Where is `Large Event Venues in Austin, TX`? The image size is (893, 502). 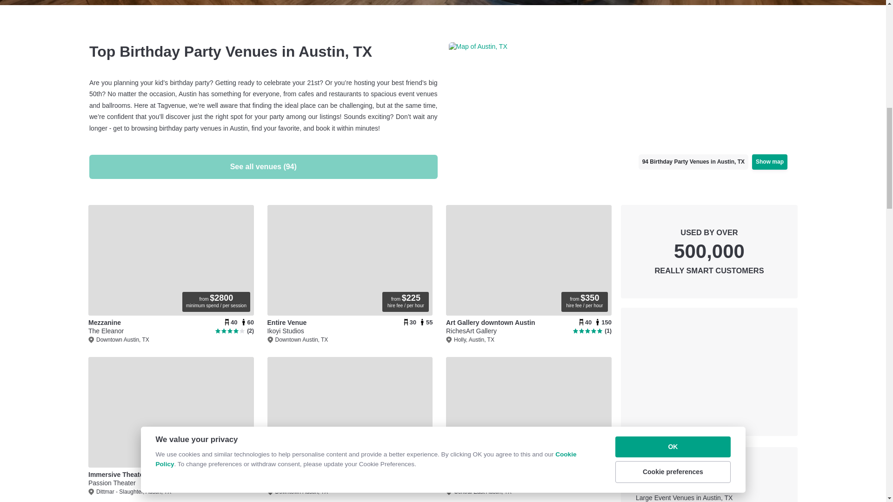 Large Event Venues in Austin, TX is located at coordinates (709, 484).